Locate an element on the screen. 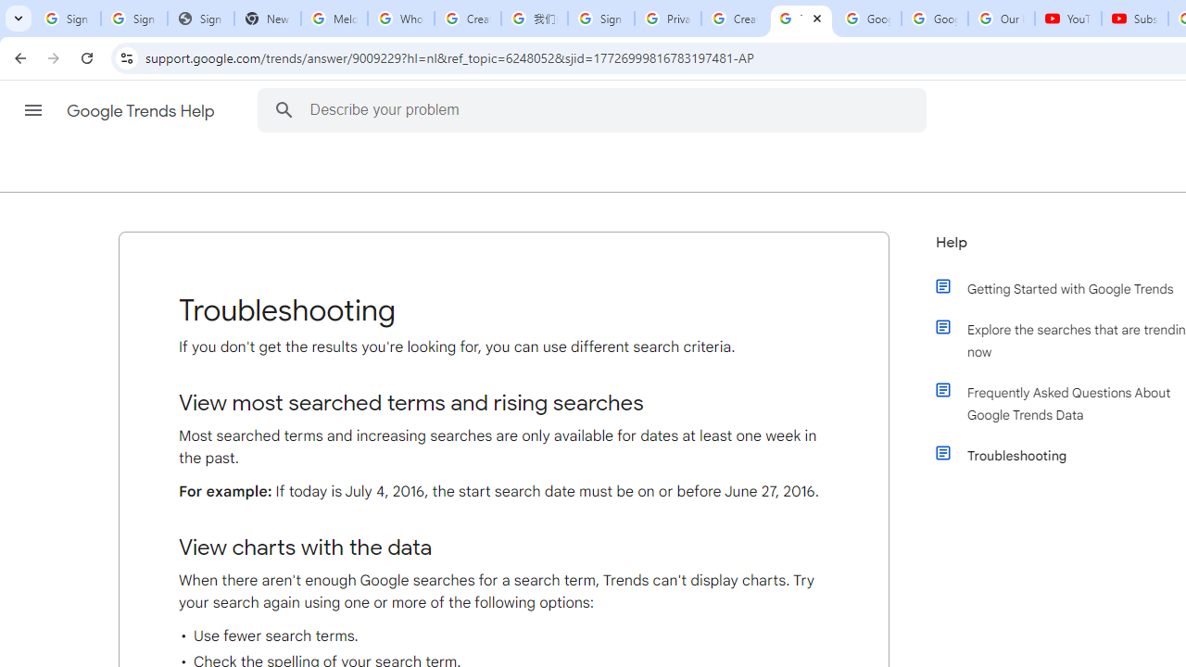  Create your Google Account is located at coordinates (467, 19).